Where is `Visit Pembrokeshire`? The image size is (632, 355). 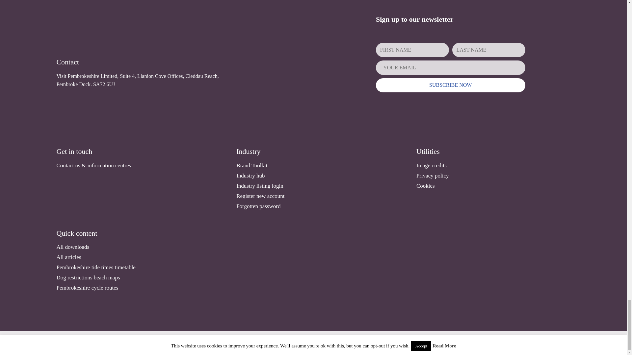
Visit Pembrokeshire is located at coordinates (140, 23).